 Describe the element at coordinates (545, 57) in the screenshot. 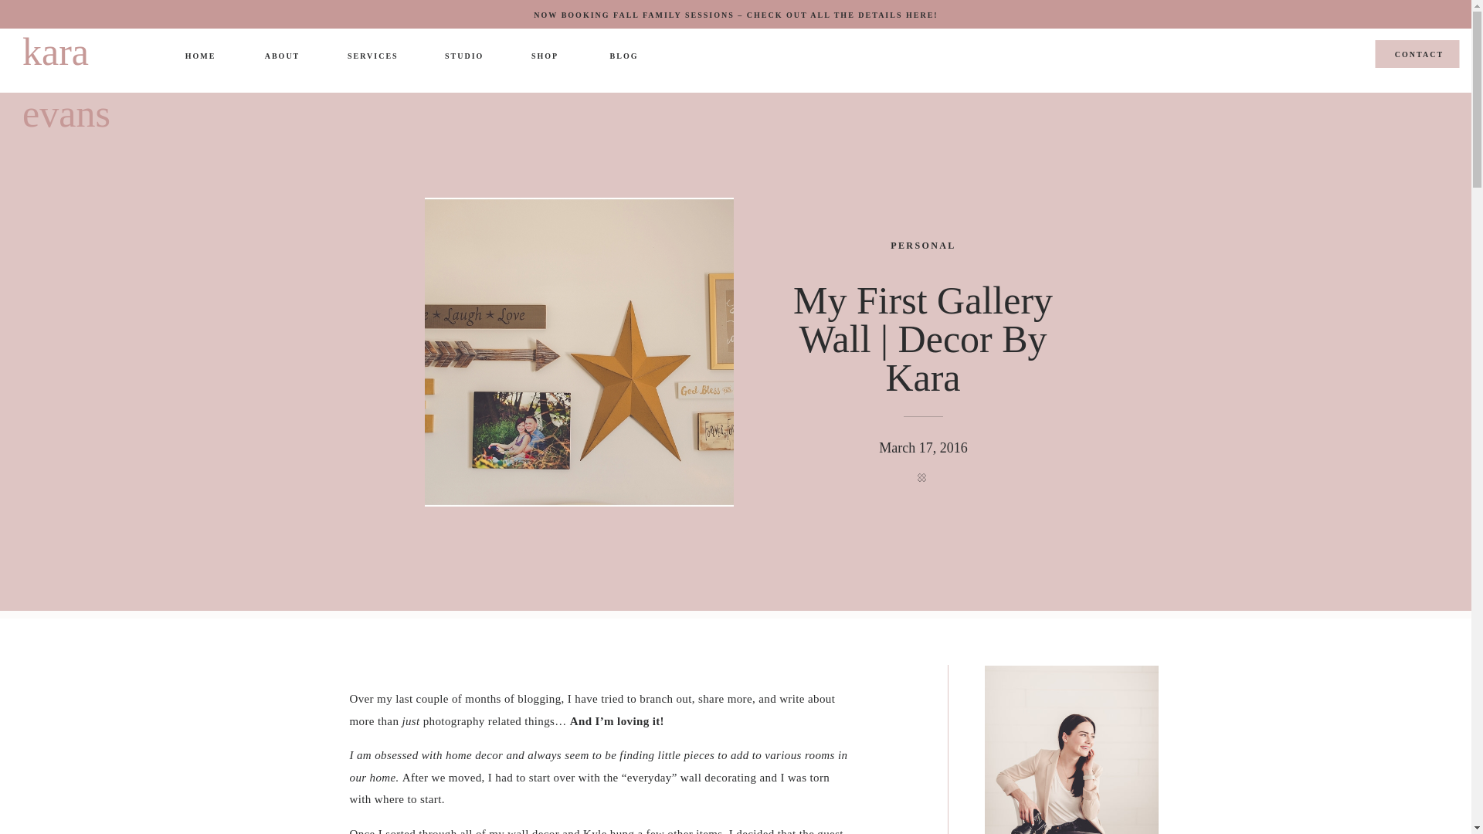

I see `SHOP` at that location.